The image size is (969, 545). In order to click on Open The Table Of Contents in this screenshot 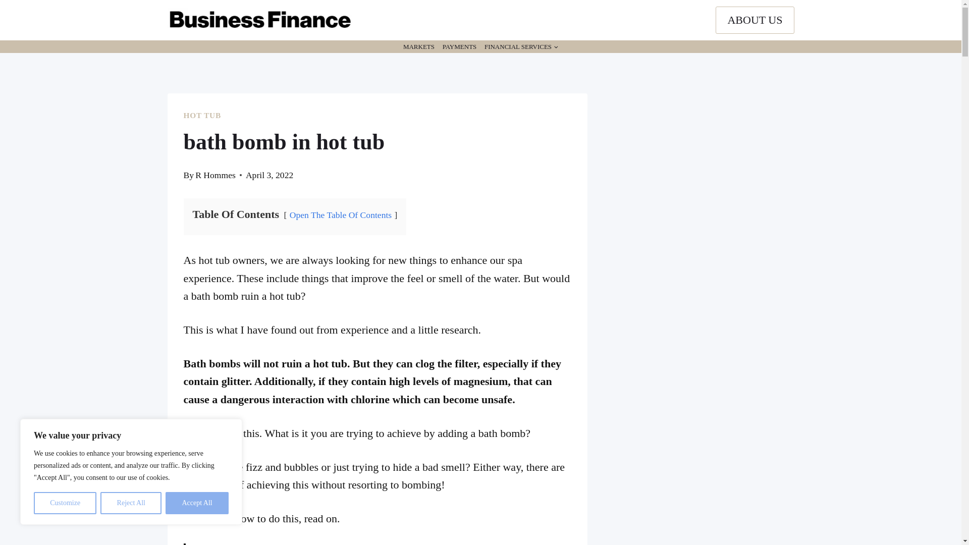, I will do `click(340, 215)`.